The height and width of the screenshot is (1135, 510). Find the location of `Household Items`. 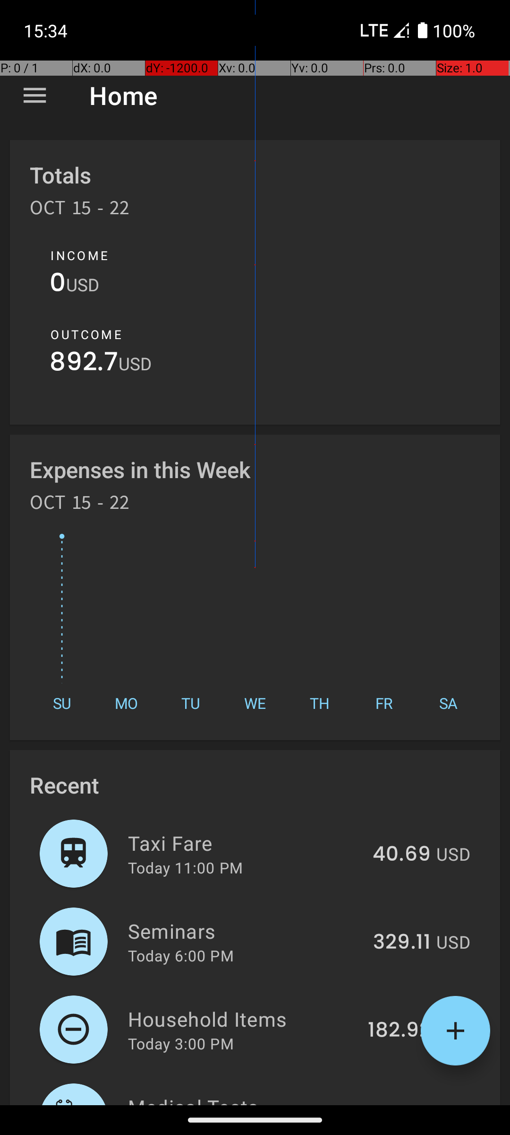

Household Items is located at coordinates (243, 1019).